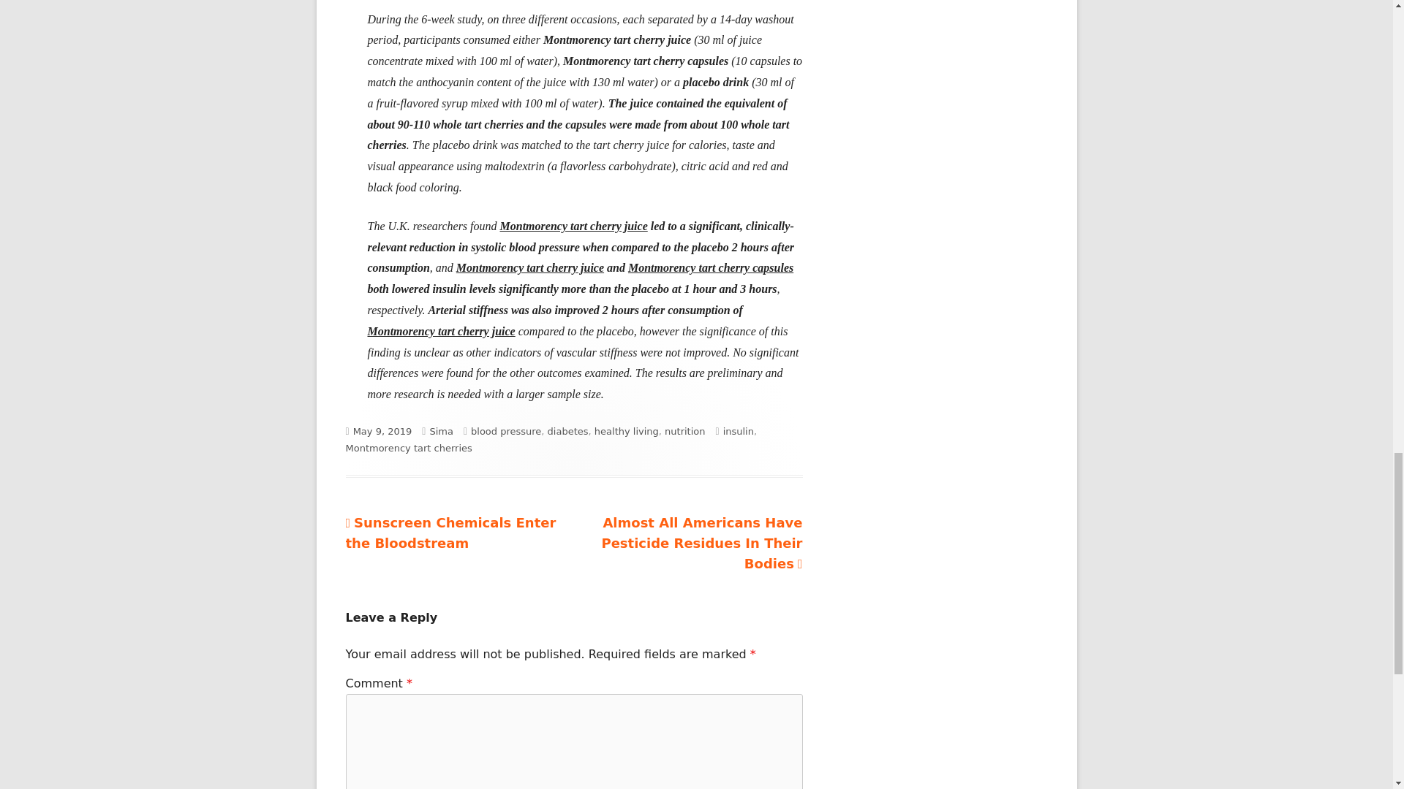  Describe the element at coordinates (567, 431) in the screenshot. I see `diabetes` at that location.